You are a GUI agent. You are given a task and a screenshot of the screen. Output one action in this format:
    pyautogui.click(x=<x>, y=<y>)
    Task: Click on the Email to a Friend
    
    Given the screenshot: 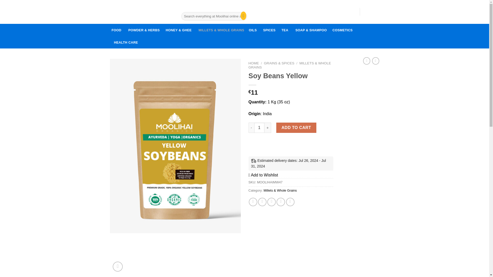 What is the action you would take?
    pyautogui.click(x=190, y=7)
    